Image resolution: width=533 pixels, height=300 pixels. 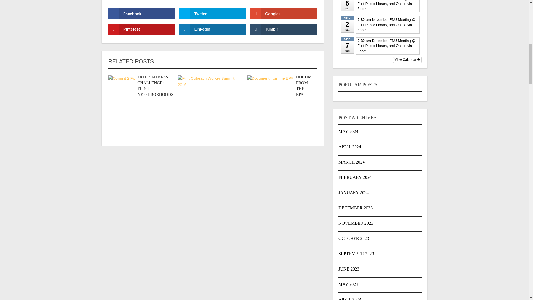 I want to click on Fall 4 Fitness Challenge: Flint Neighborhoods, so click(x=121, y=88).